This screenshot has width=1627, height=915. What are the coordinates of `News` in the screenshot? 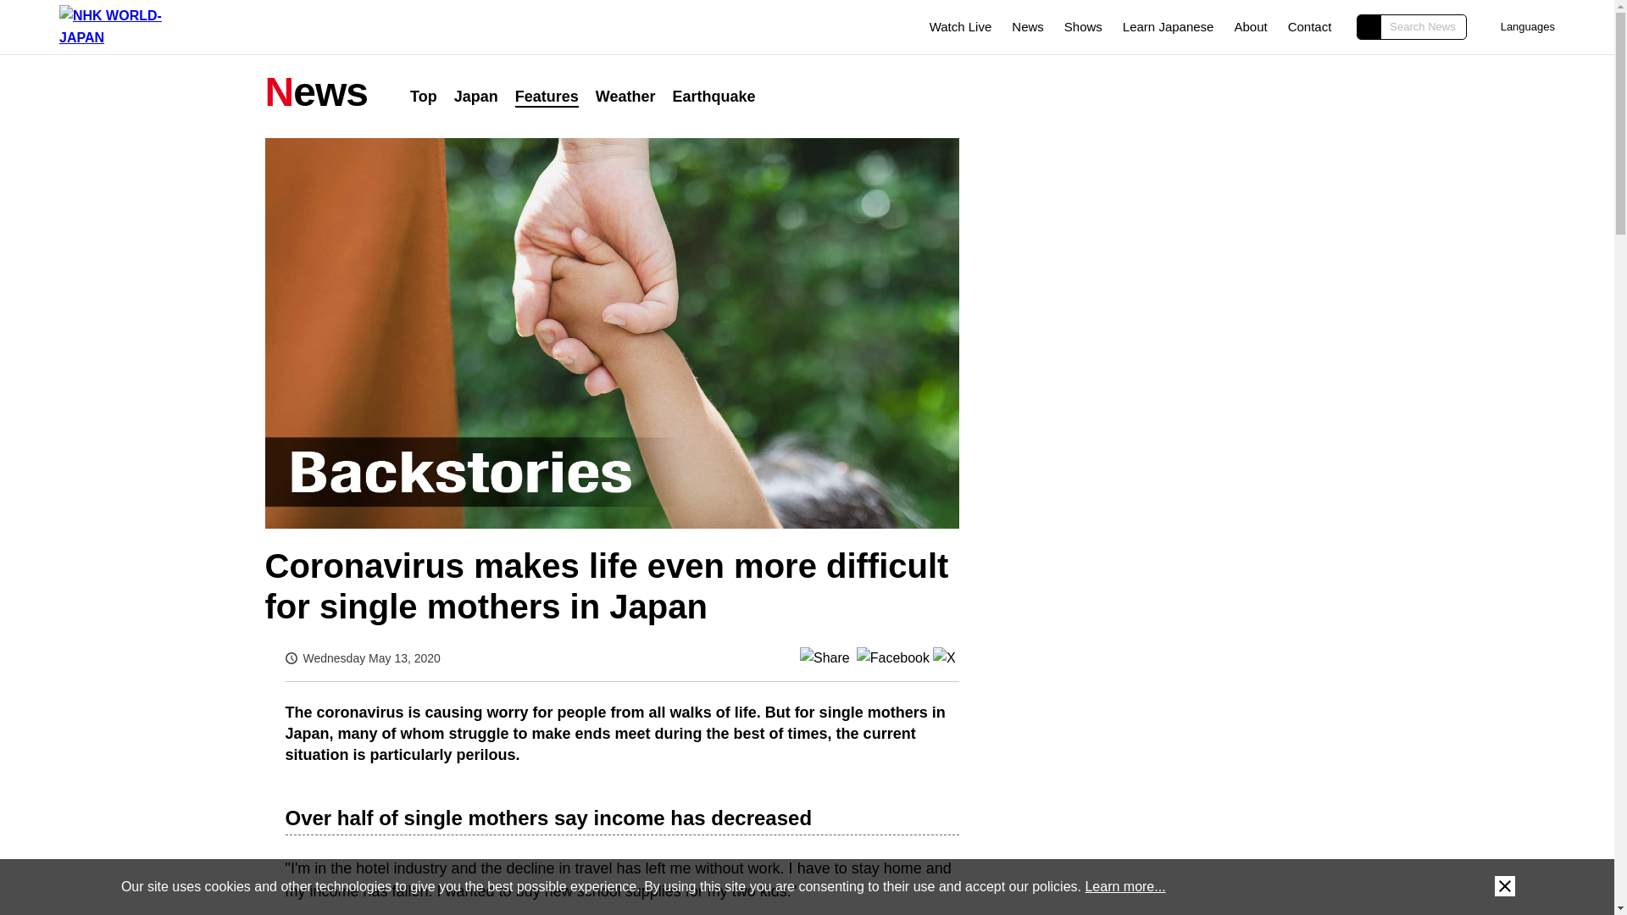 It's located at (1028, 25).